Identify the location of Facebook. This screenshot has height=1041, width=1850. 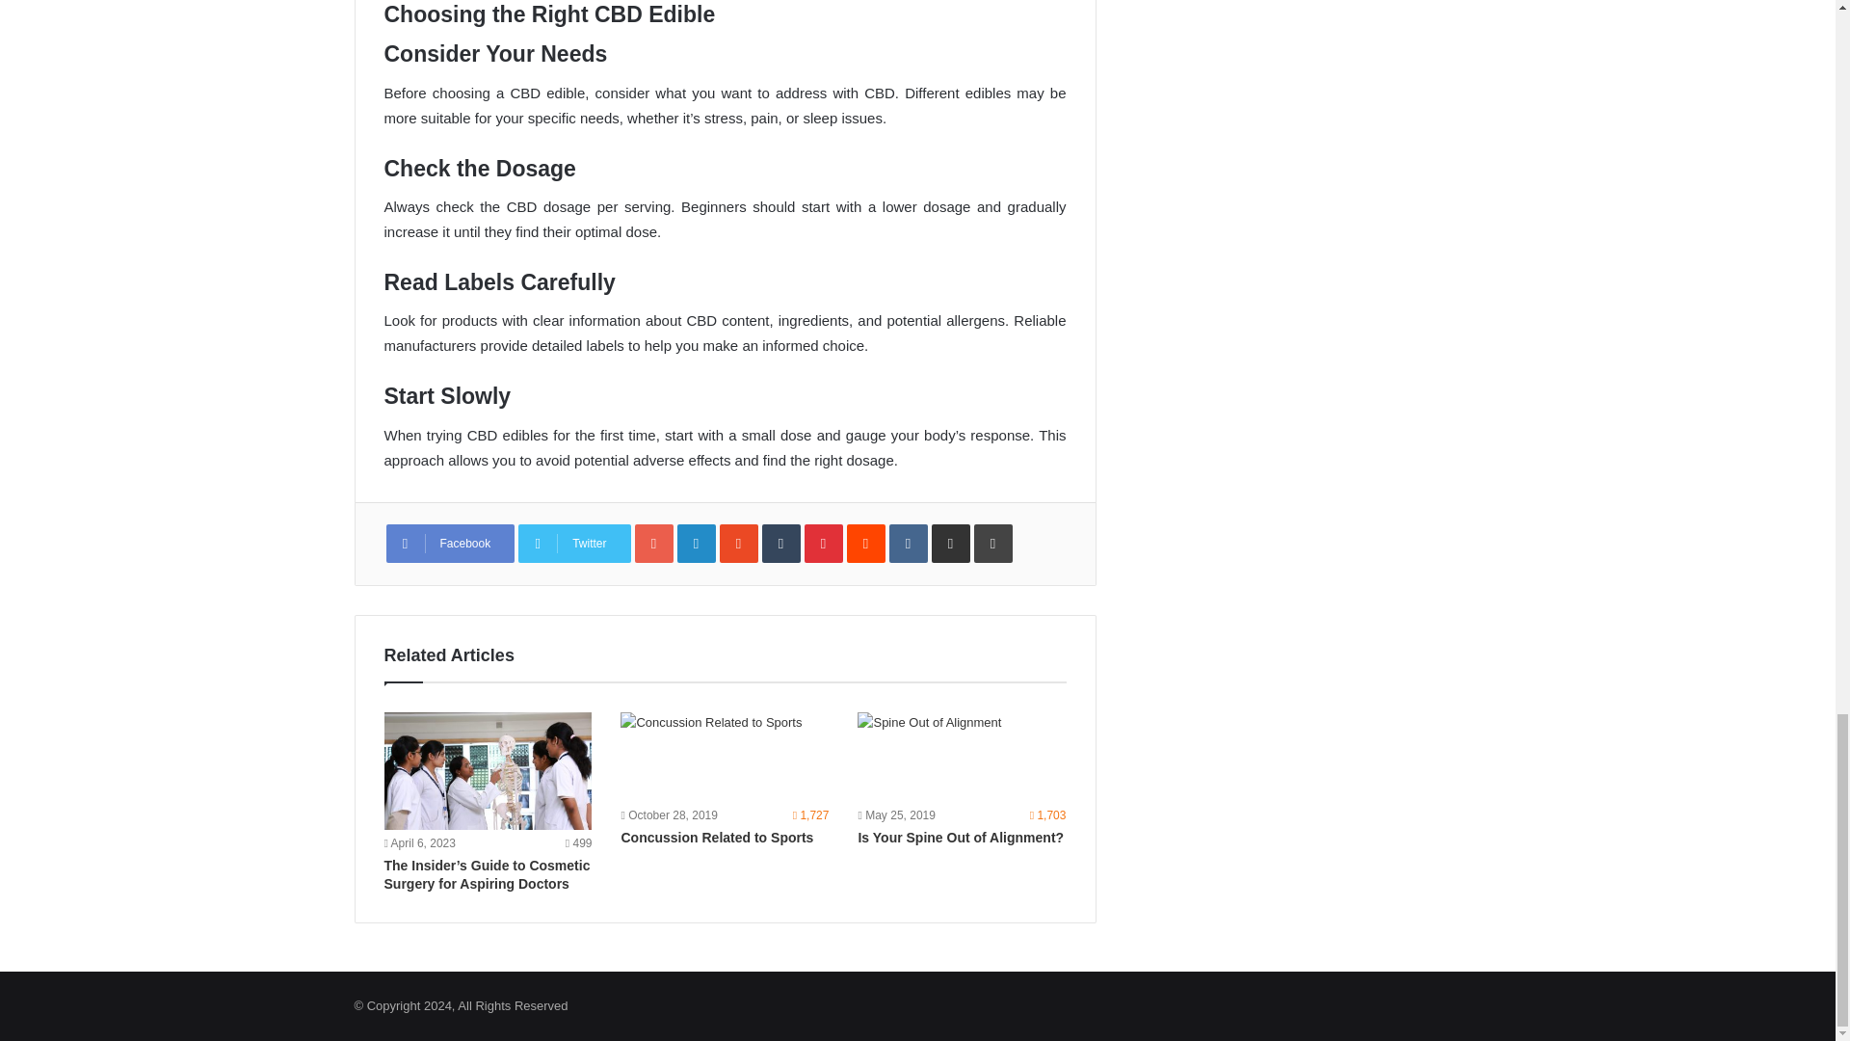
(449, 544).